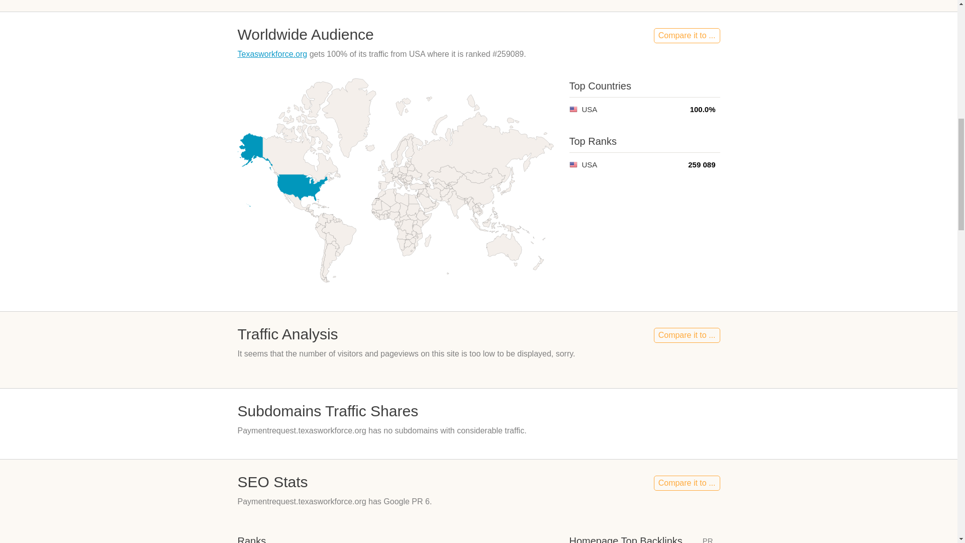  Describe the element at coordinates (272, 54) in the screenshot. I see `Texasworkforce.org` at that location.